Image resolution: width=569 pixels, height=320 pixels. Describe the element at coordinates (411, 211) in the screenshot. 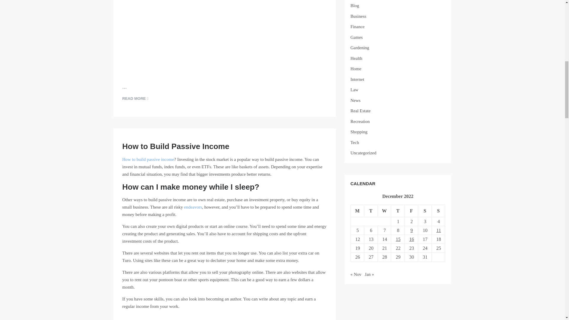

I see `Friday` at that location.